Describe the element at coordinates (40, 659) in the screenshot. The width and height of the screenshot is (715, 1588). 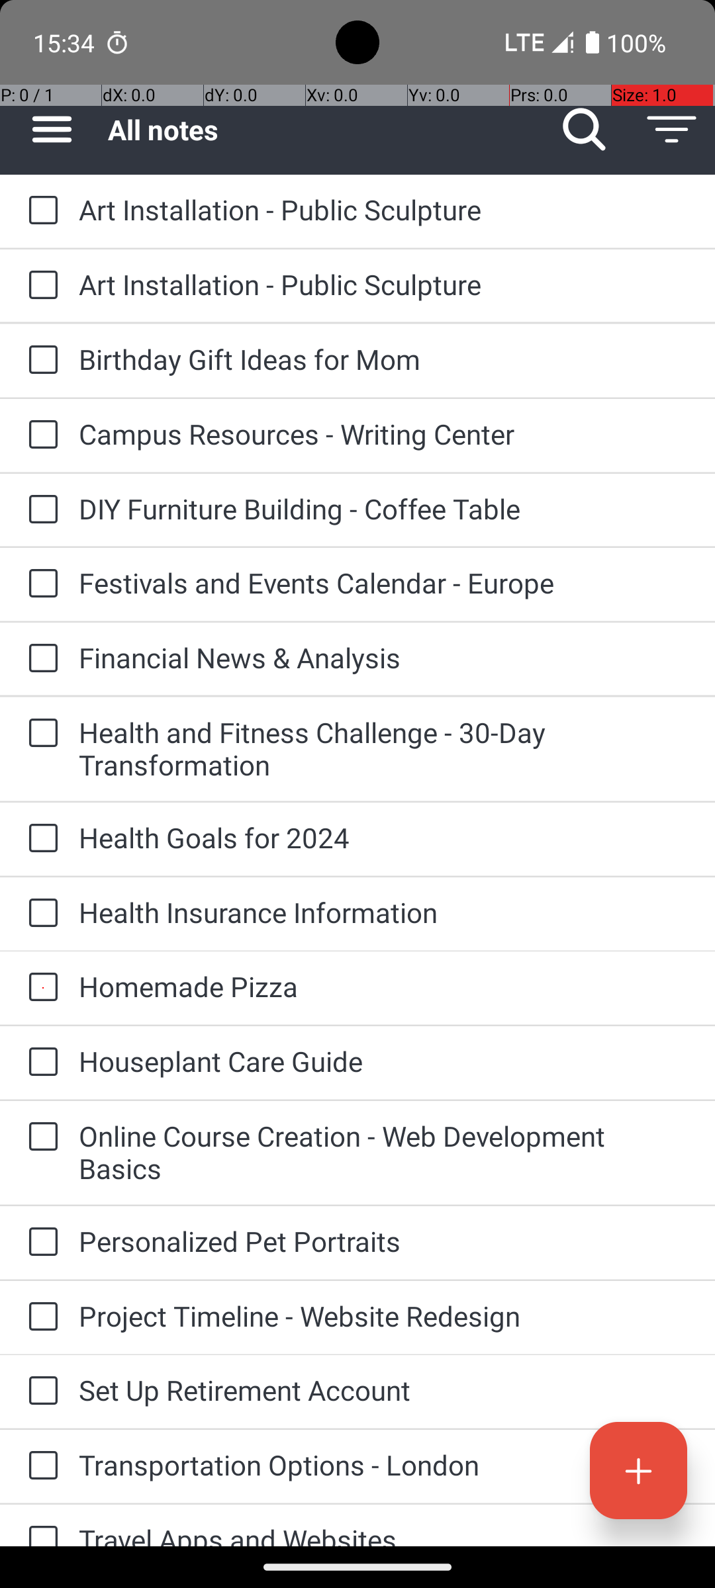
I see `to-do: Financial News & Analysis` at that location.